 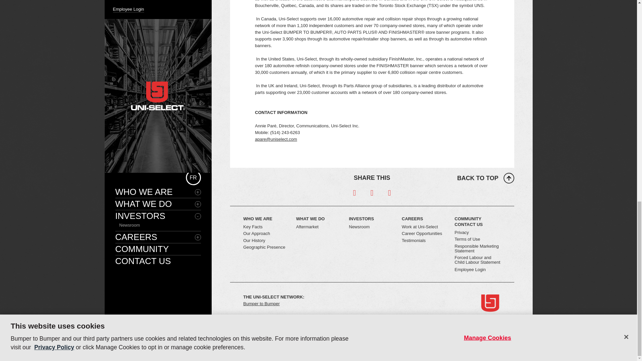 What do you see at coordinates (420, 227) in the screenshot?
I see `Work at Uni-Select` at bounding box center [420, 227].